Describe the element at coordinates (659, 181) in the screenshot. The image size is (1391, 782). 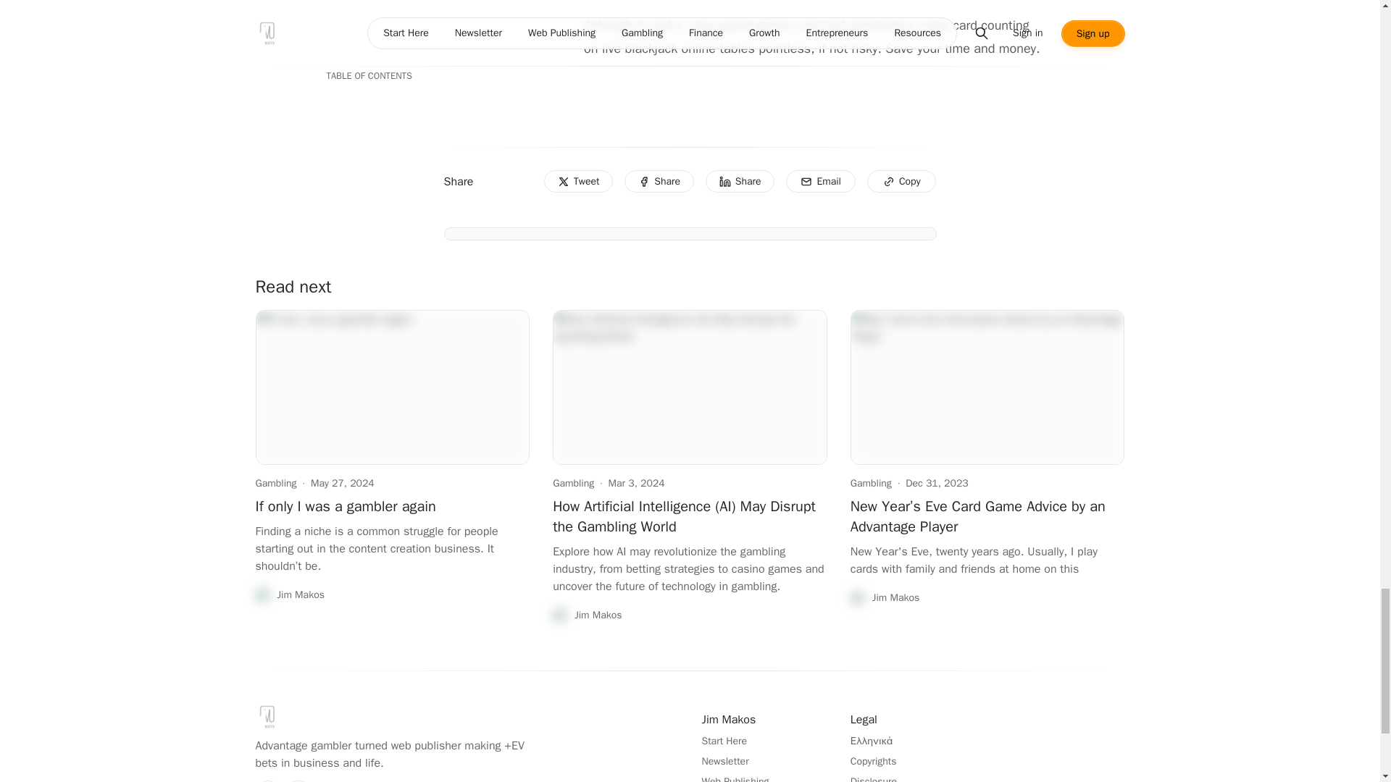
I see `Share on Facebook` at that location.